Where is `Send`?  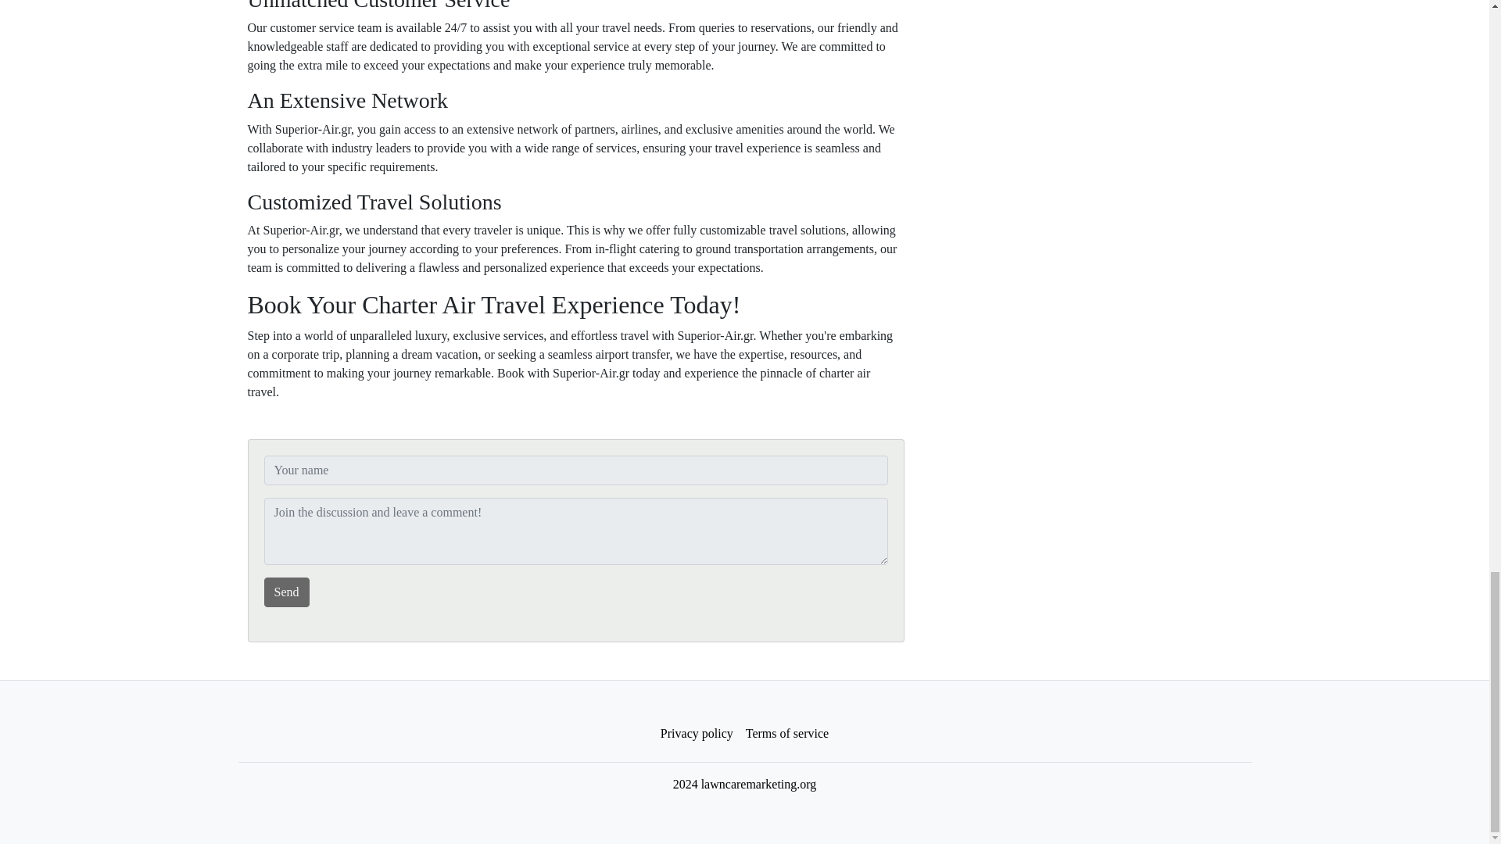 Send is located at coordinates (286, 592).